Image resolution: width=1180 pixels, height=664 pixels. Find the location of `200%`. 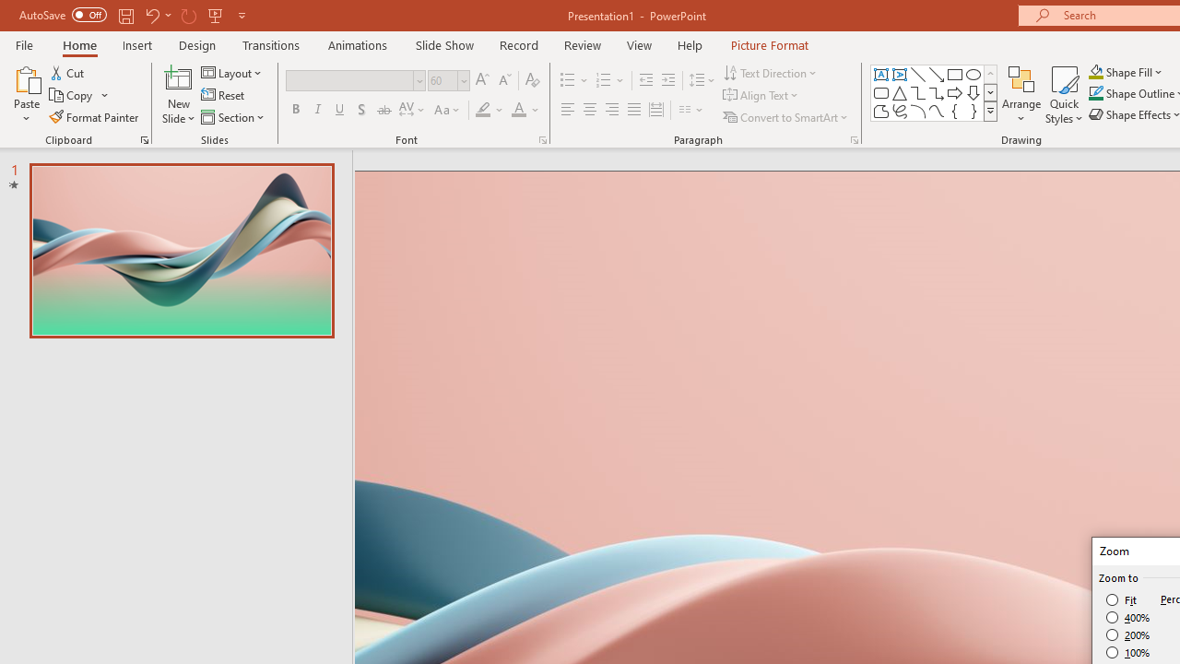

200% is located at coordinates (1128, 634).